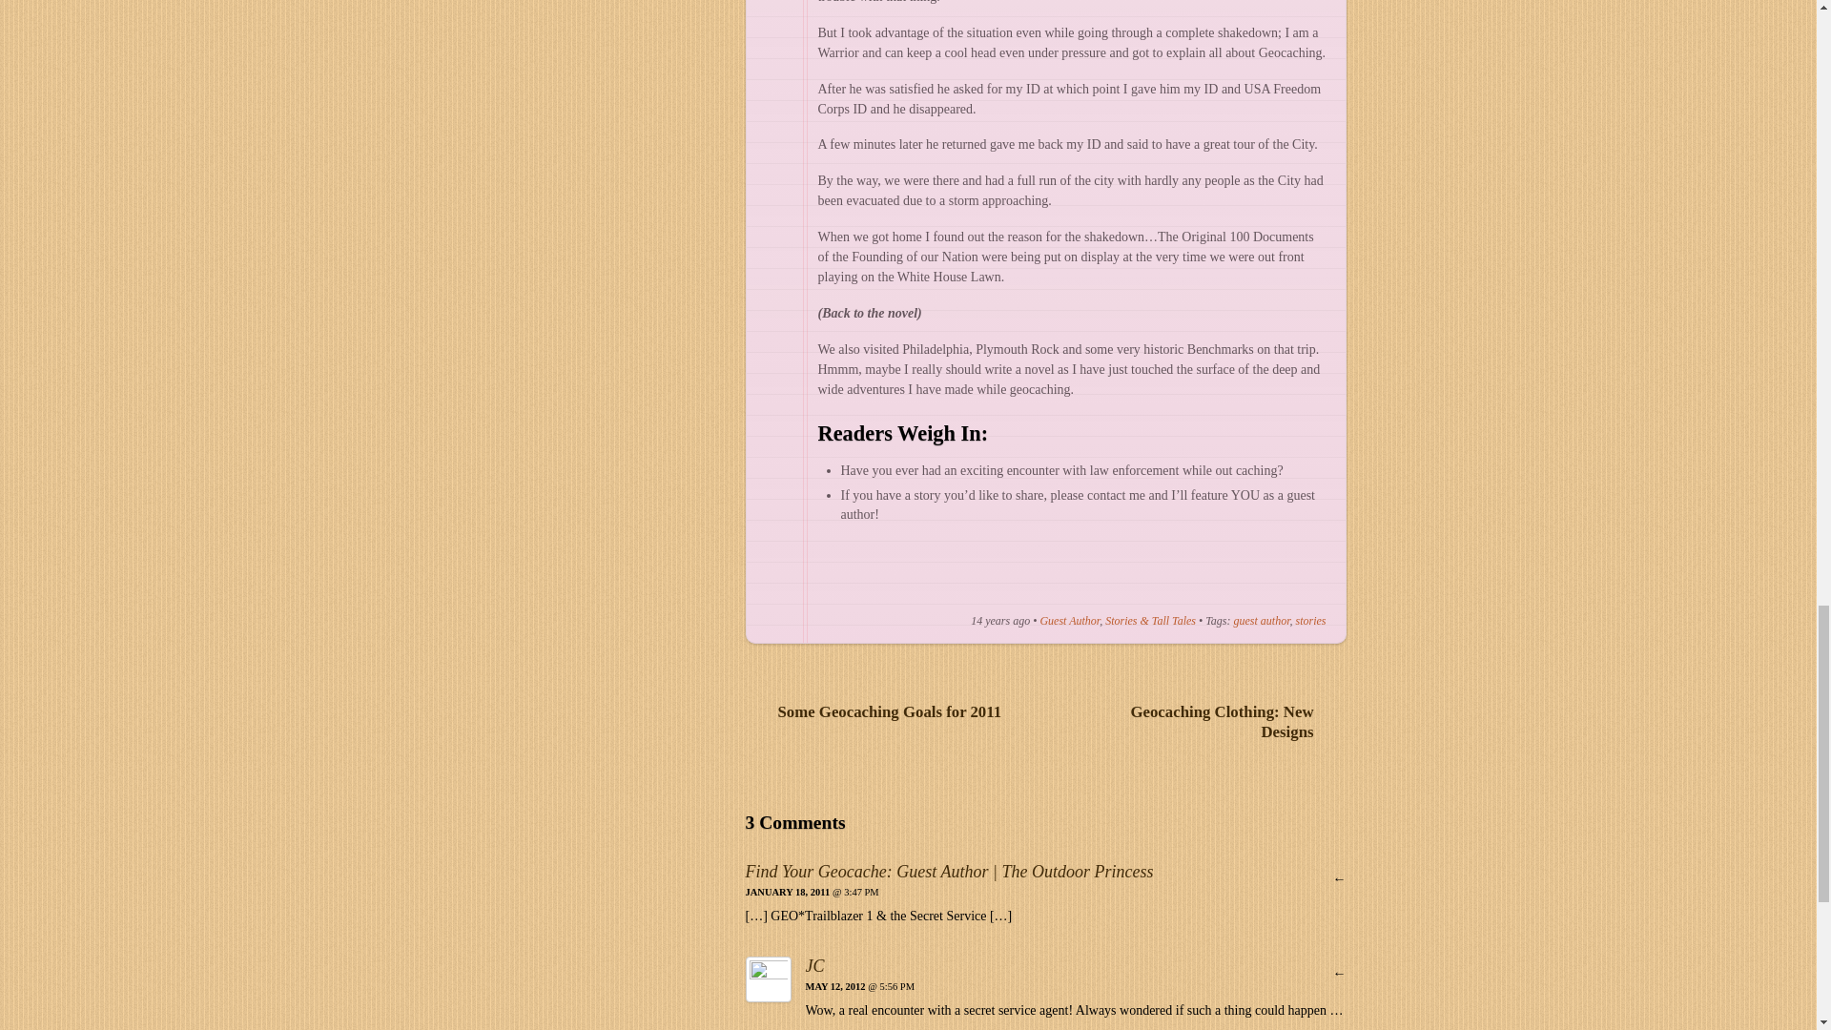 The image size is (1831, 1030). Describe the element at coordinates (1257, 582) in the screenshot. I see `Array` at that location.